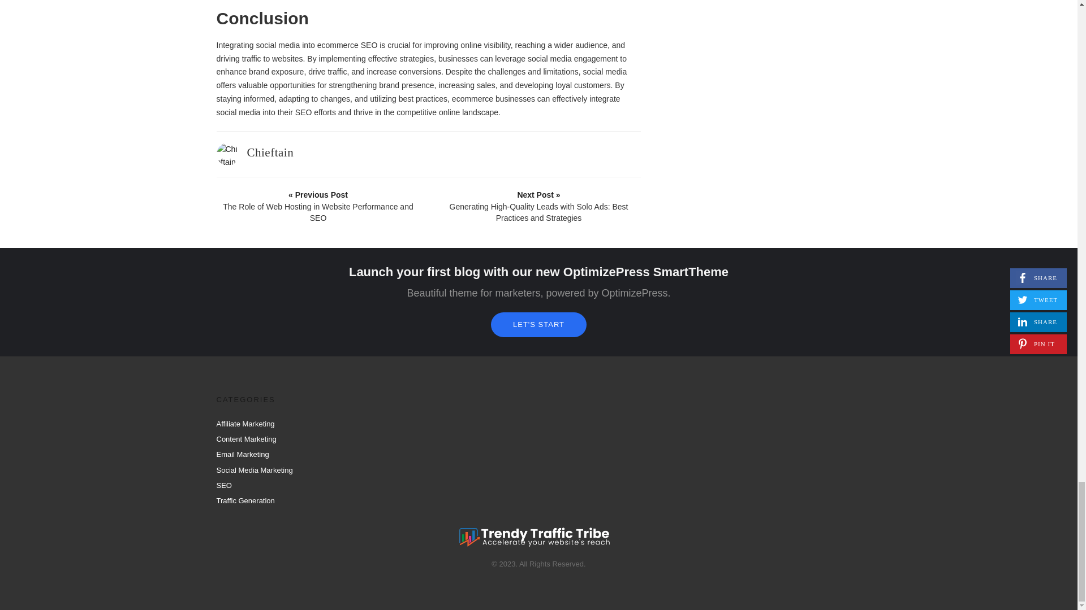 This screenshot has height=610, width=1086. What do you see at coordinates (535, 538) in the screenshot?
I see `Trendy Traffic Tribe` at bounding box center [535, 538].